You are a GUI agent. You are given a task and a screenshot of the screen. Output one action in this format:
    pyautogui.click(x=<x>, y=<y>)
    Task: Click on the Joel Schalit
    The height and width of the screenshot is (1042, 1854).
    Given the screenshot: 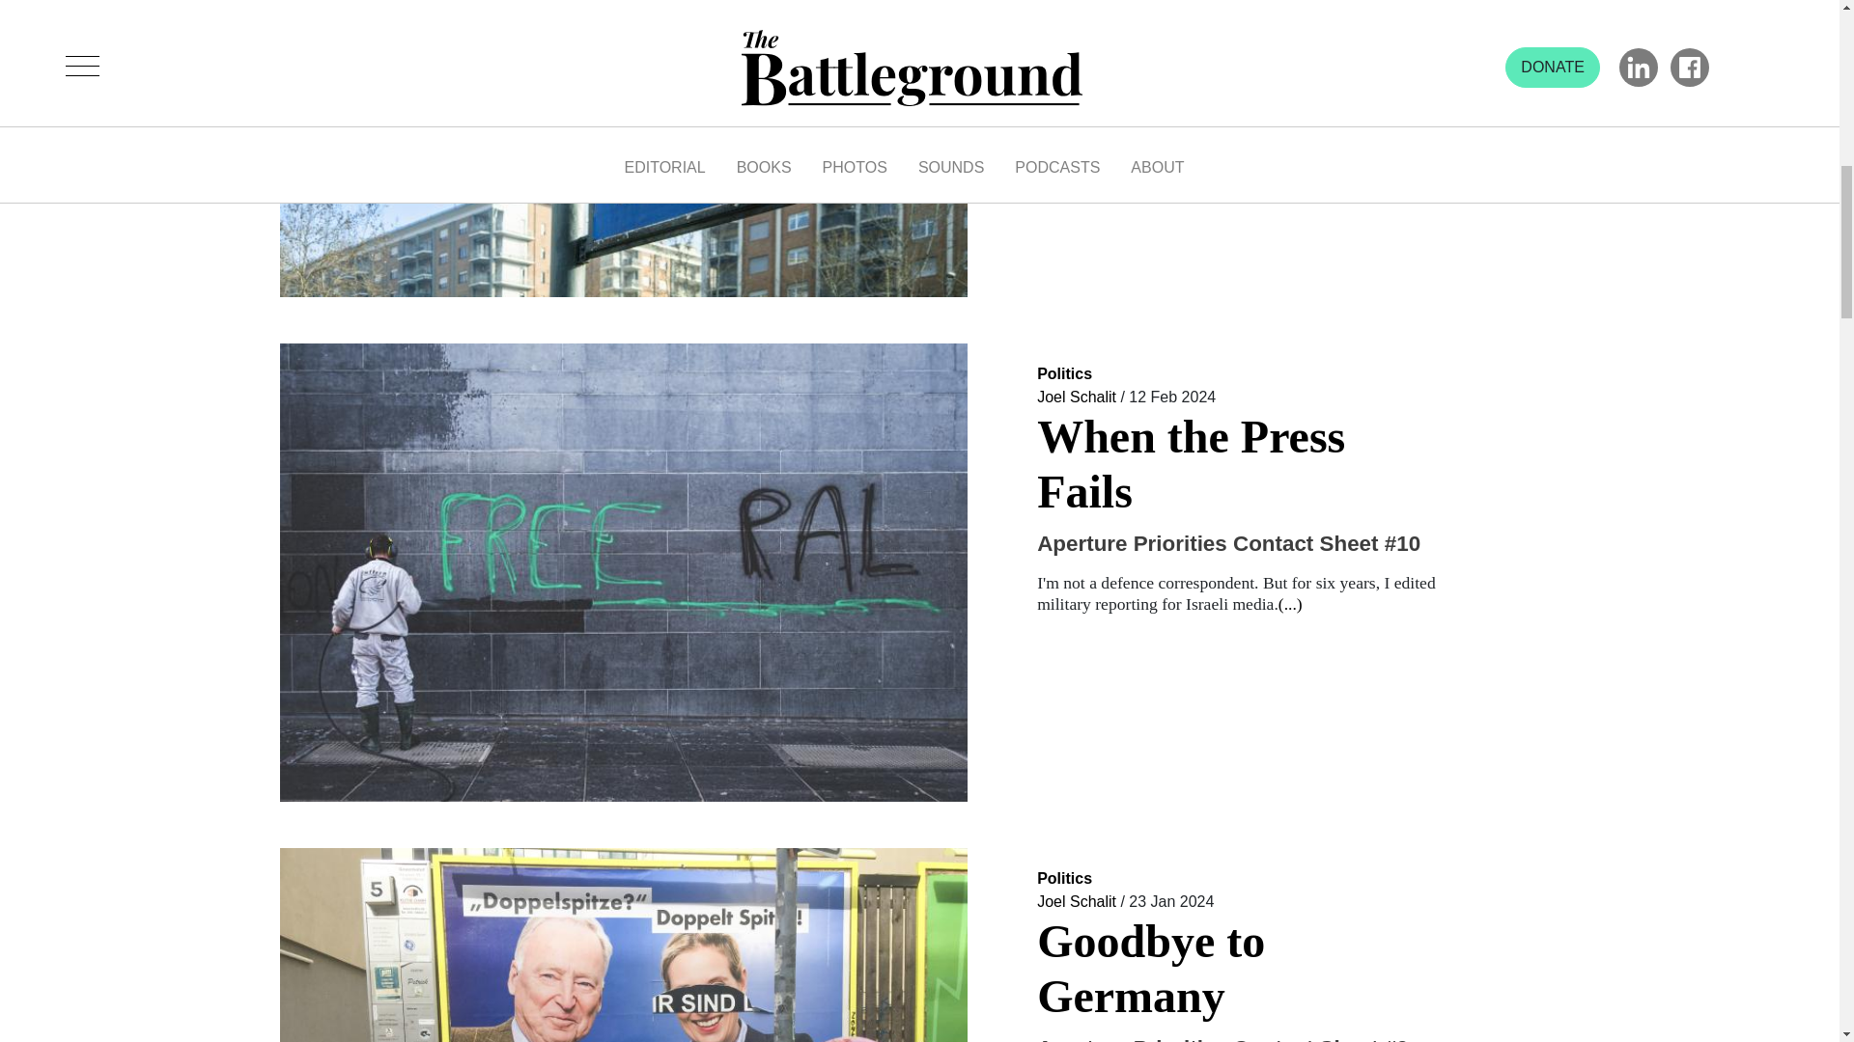 What is the action you would take?
    pyautogui.click(x=1076, y=901)
    